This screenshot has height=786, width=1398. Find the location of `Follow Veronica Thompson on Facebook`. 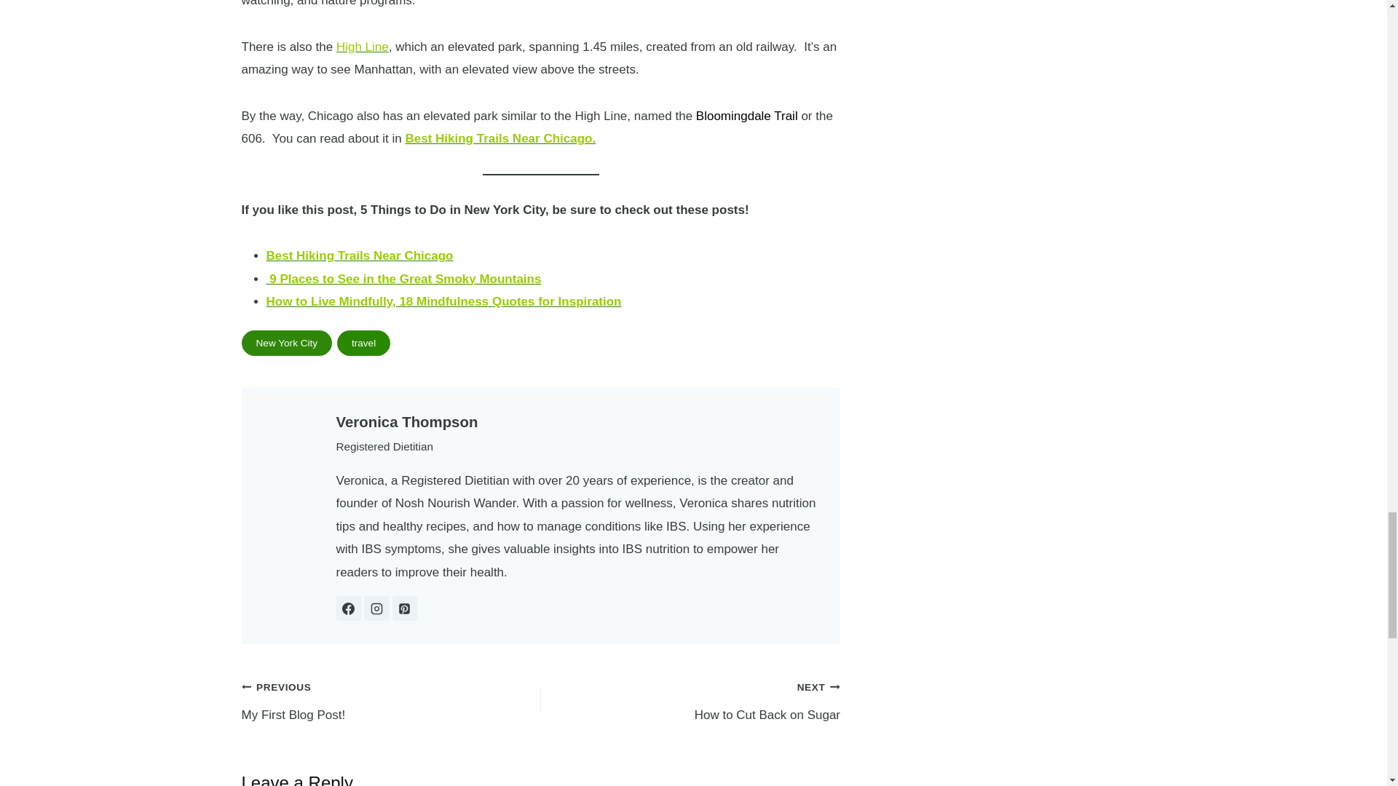

Follow Veronica Thompson on Facebook is located at coordinates (499, 138).